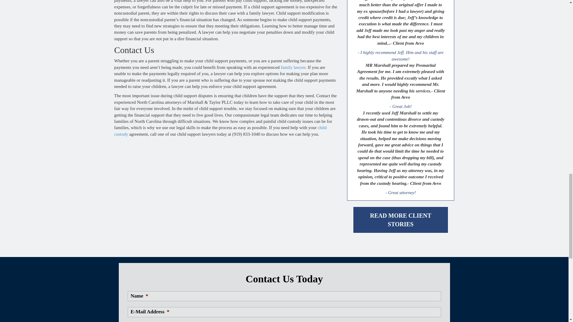 This screenshot has height=322, width=573. What do you see at coordinates (401, 220) in the screenshot?
I see `READ MORE CLIENT STORIES` at bounding box center [401, 220].